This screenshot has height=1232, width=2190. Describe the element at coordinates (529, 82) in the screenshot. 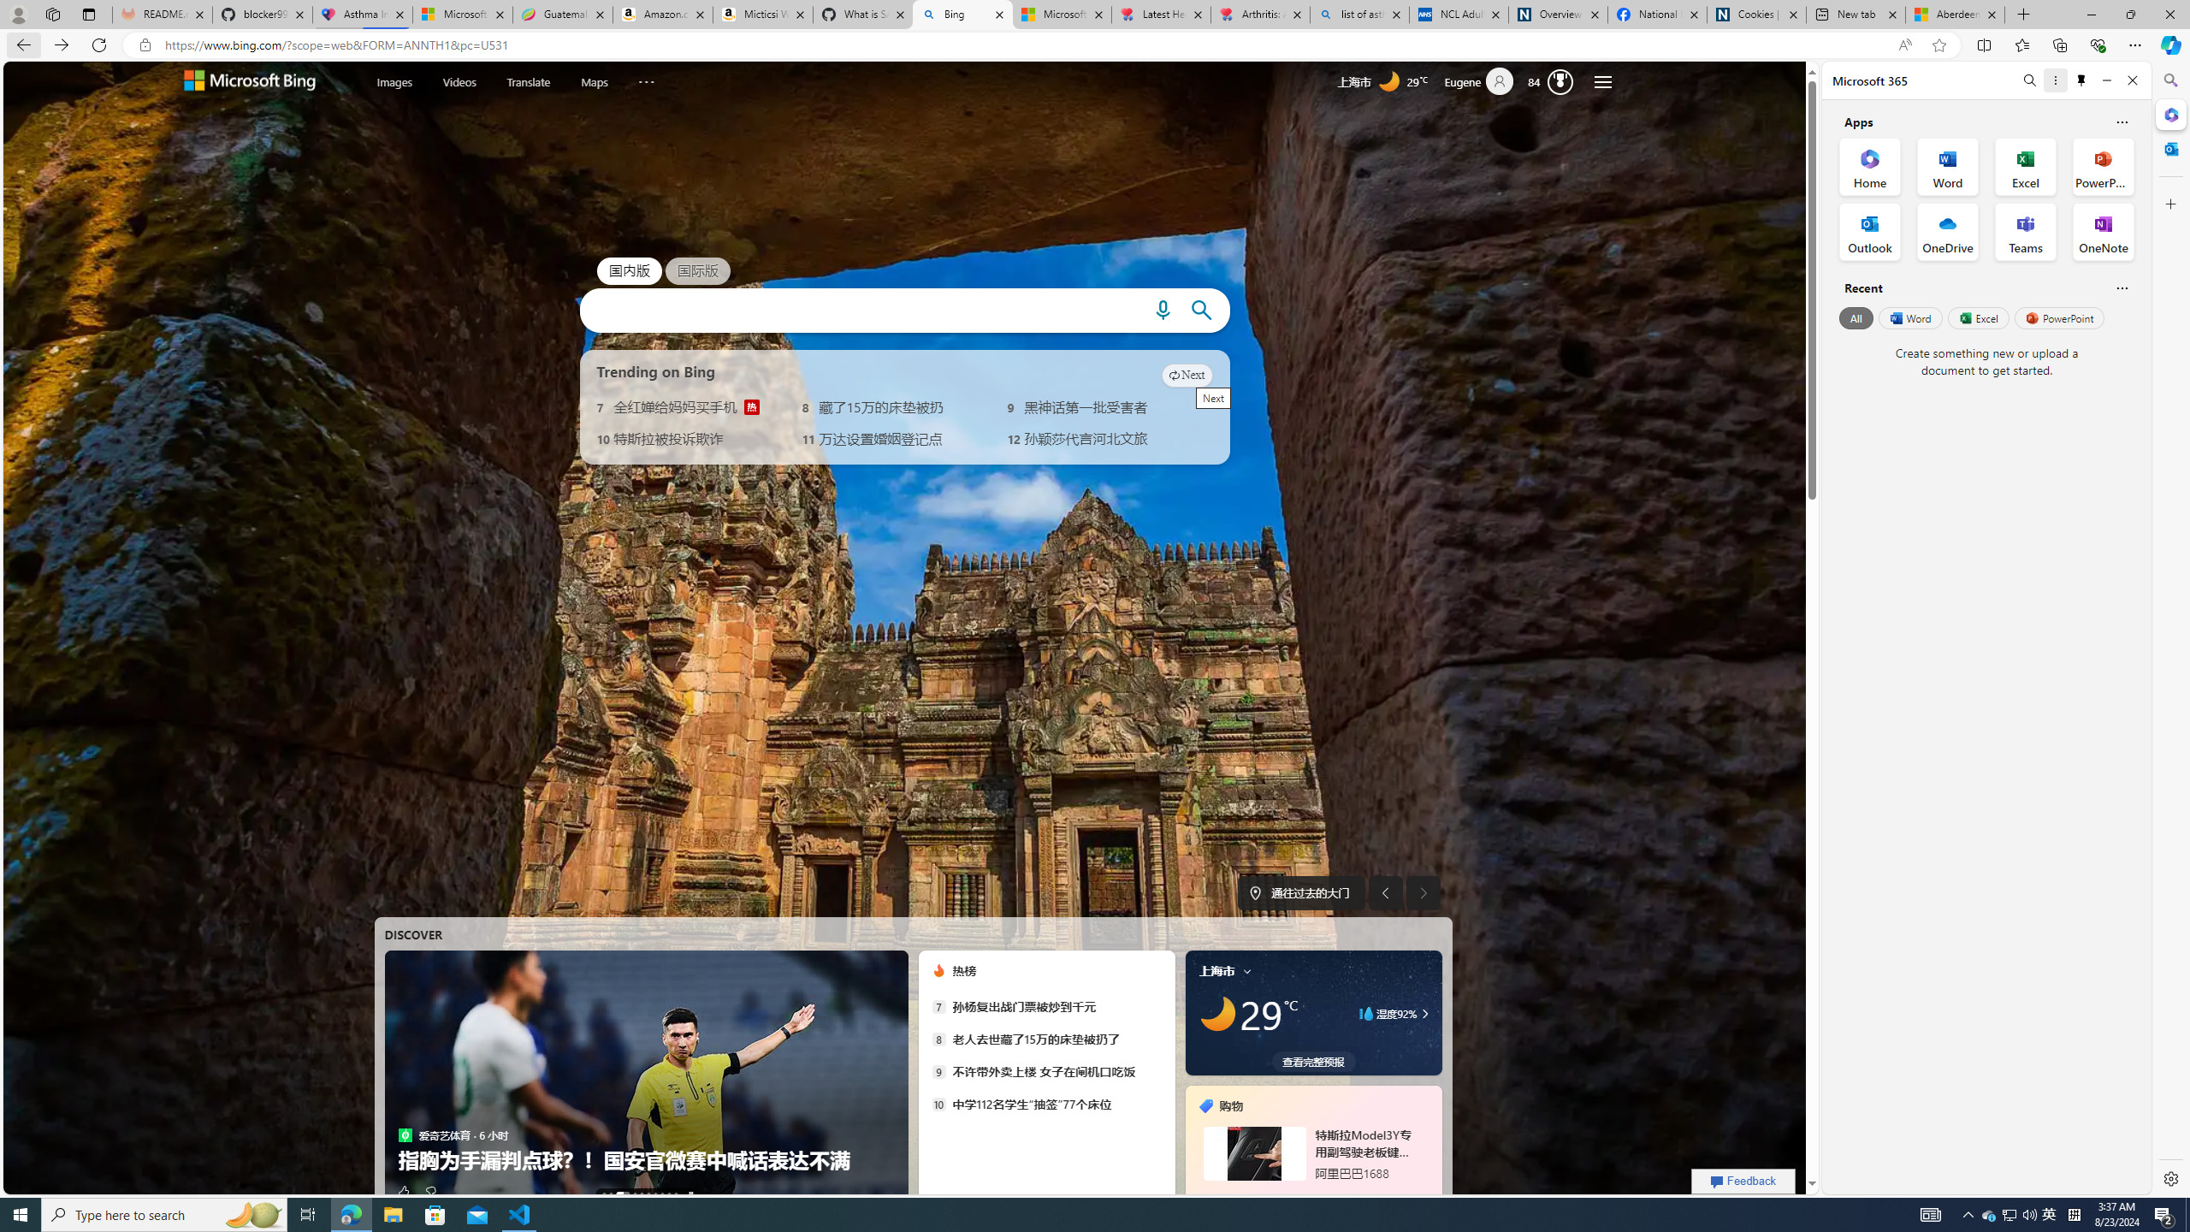

I see `Translate` at that location.